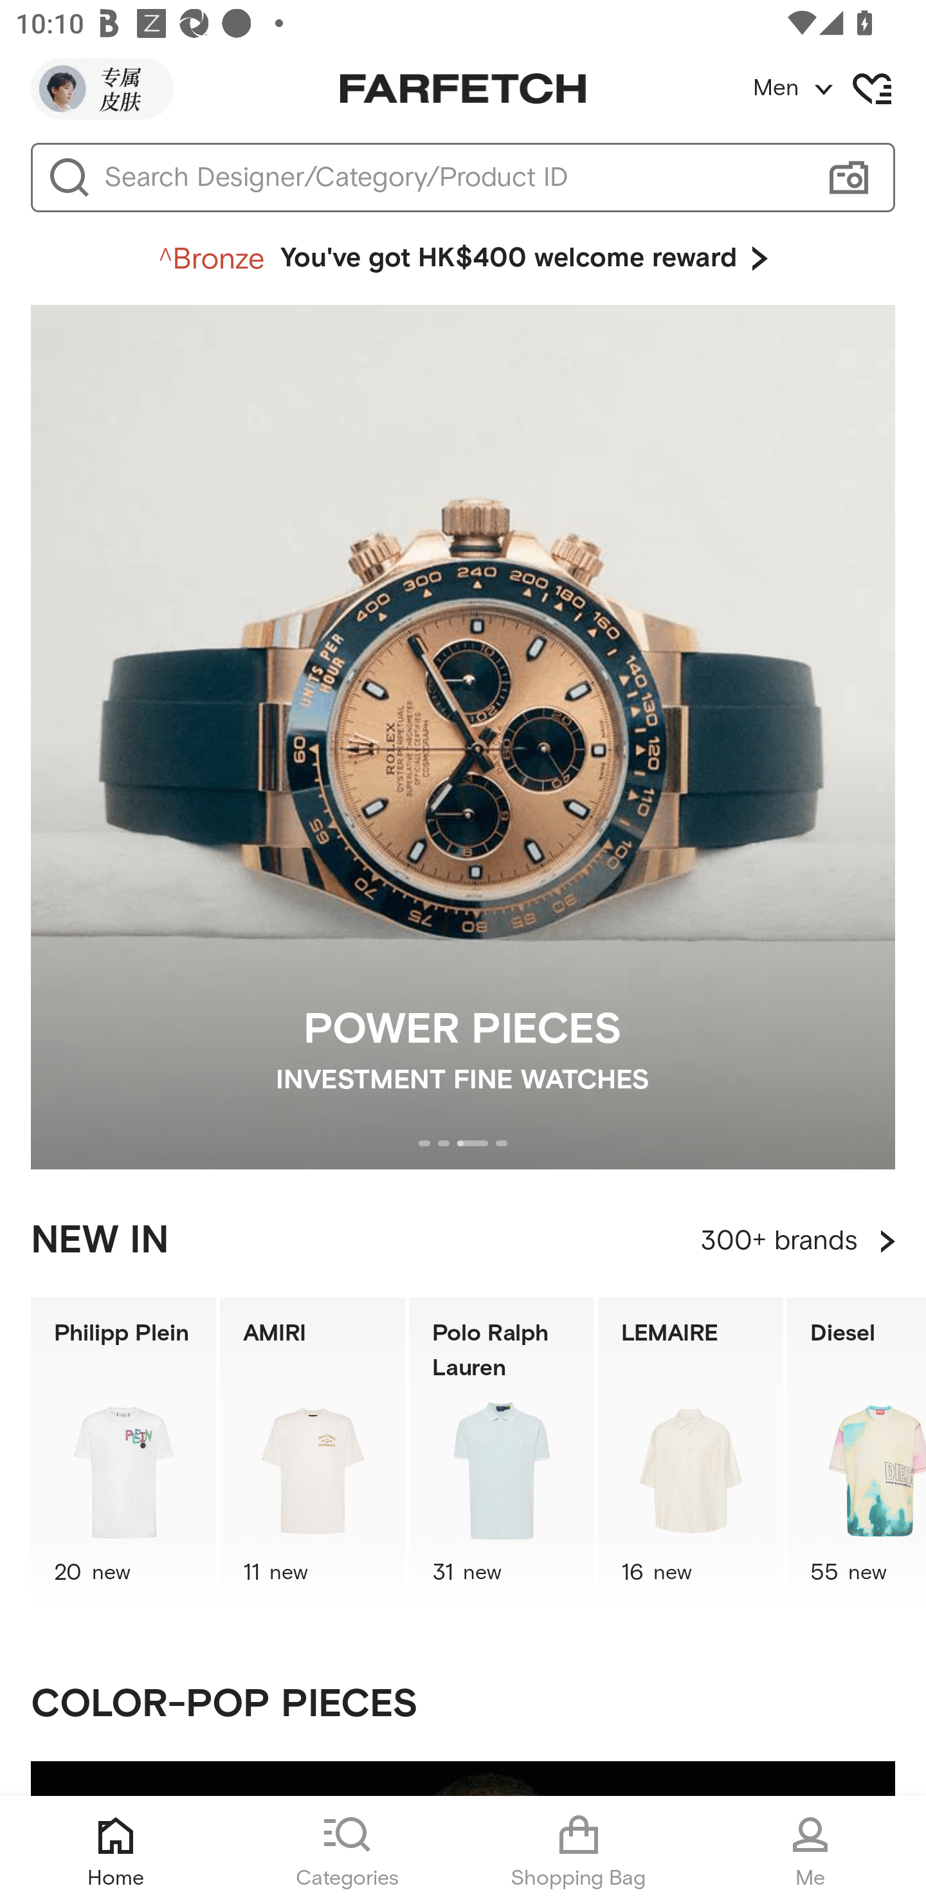 The width and height of the screenshot is (926, 1904). Describe the element at coordinates (839, 89) in the screenshot. I see `Men` at that location.